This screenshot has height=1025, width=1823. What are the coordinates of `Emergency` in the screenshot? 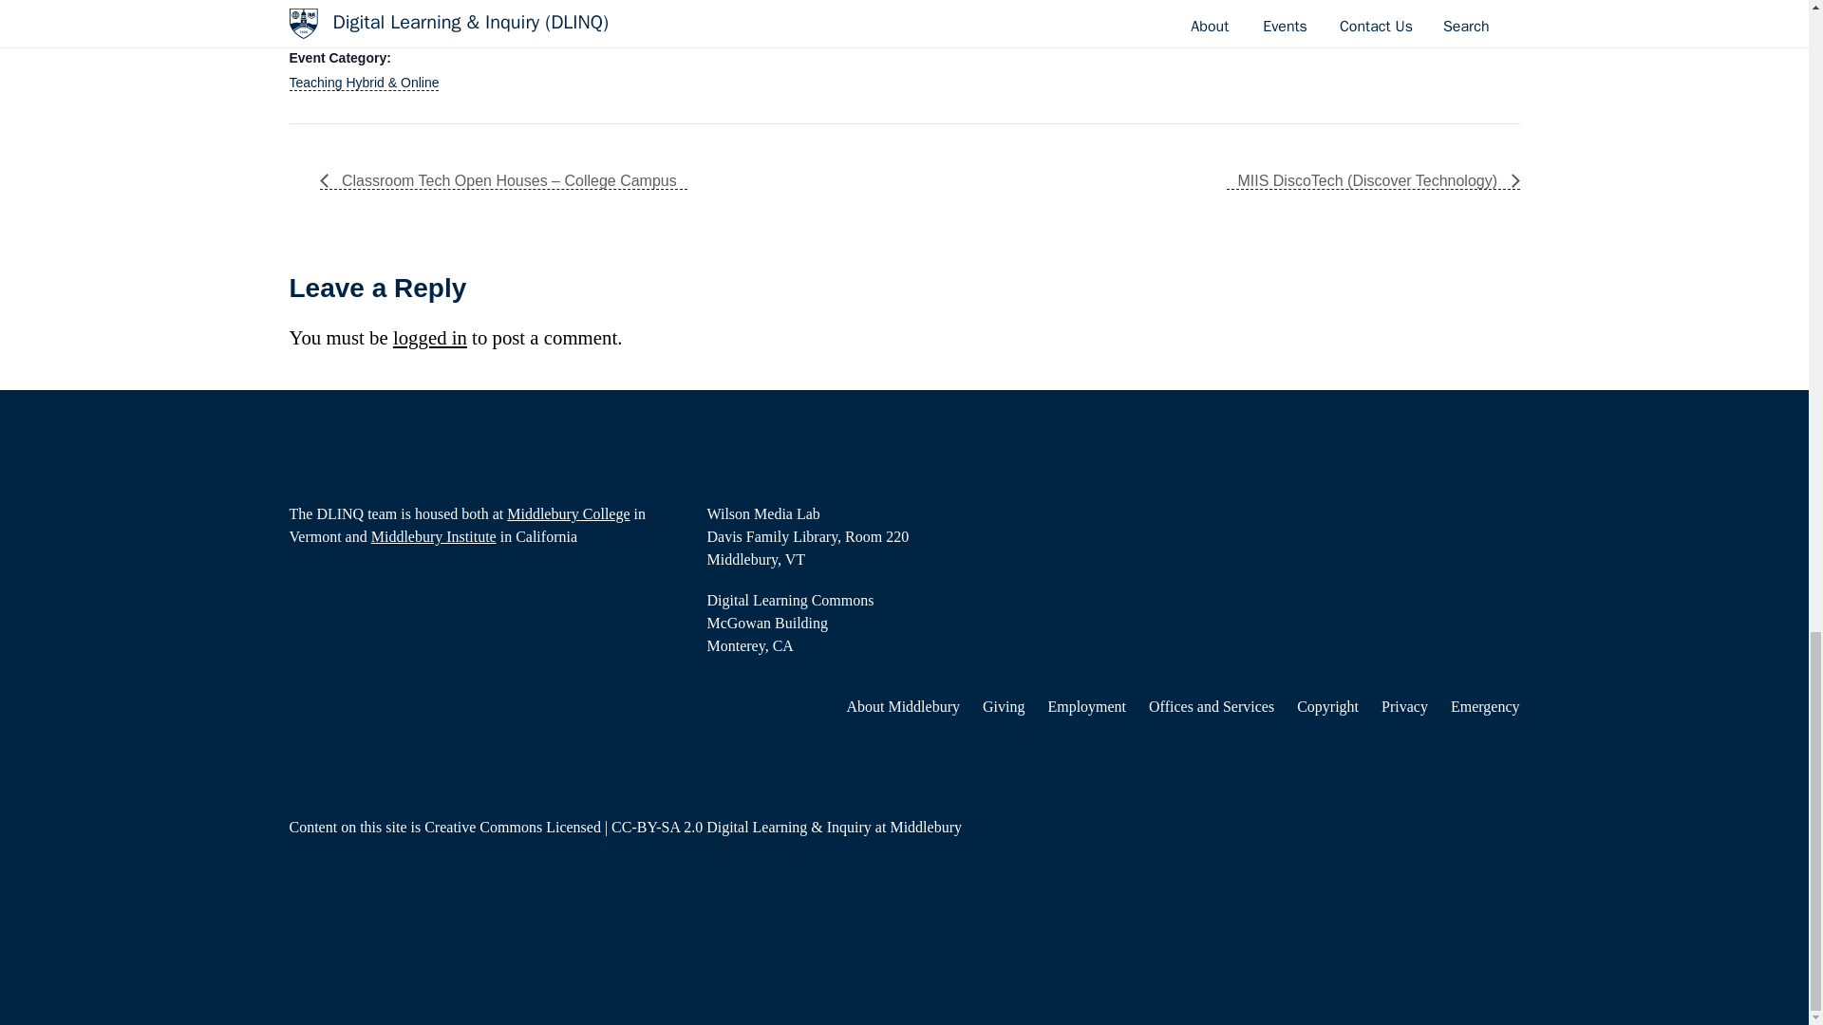 It's located at (1485, 706).